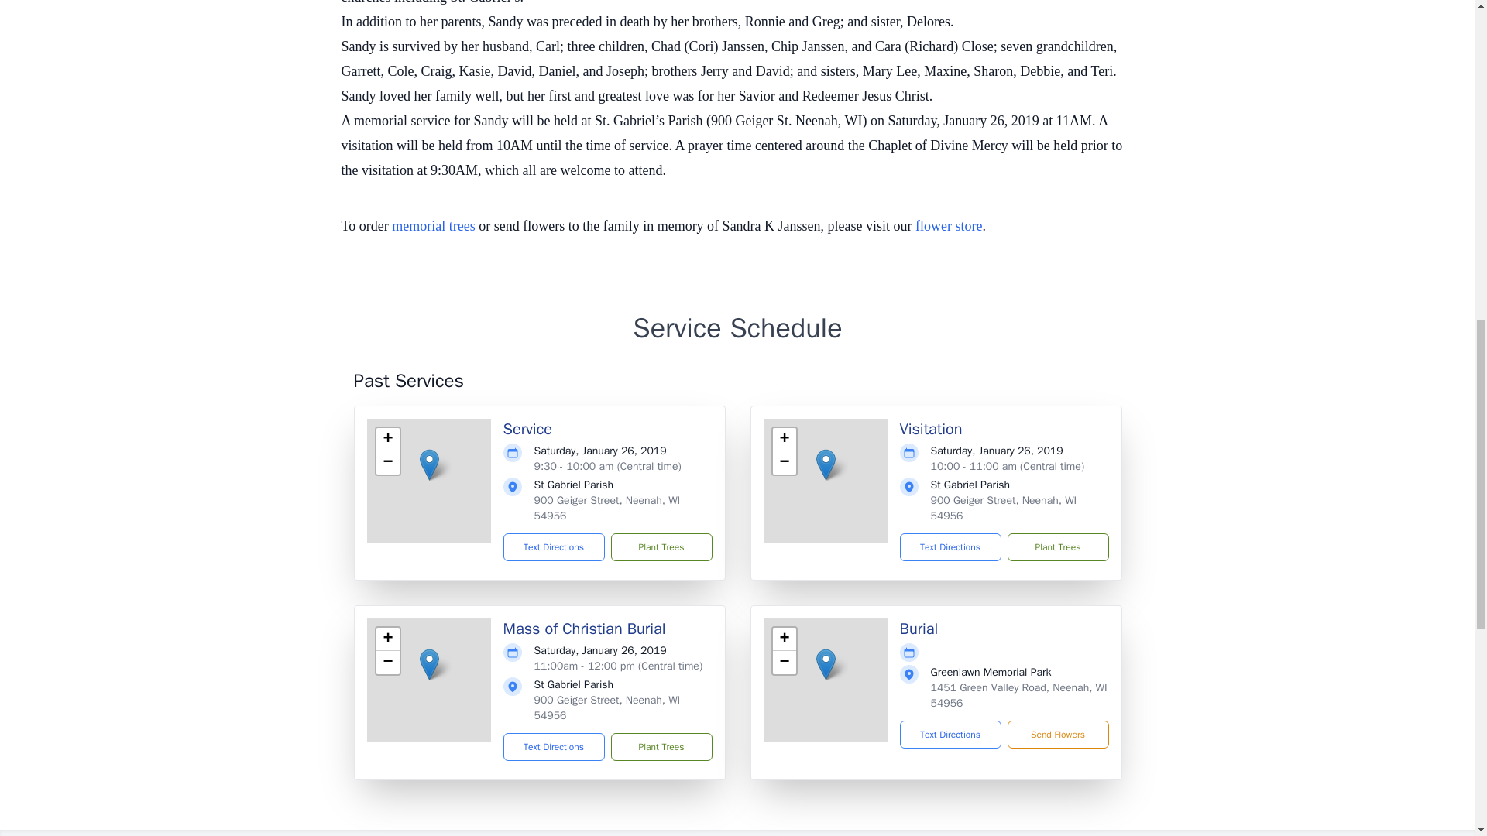  What do you see at coordinates (387, 663) in the screenshot?
I see `Zoom out` at bounding box center [387, 663].